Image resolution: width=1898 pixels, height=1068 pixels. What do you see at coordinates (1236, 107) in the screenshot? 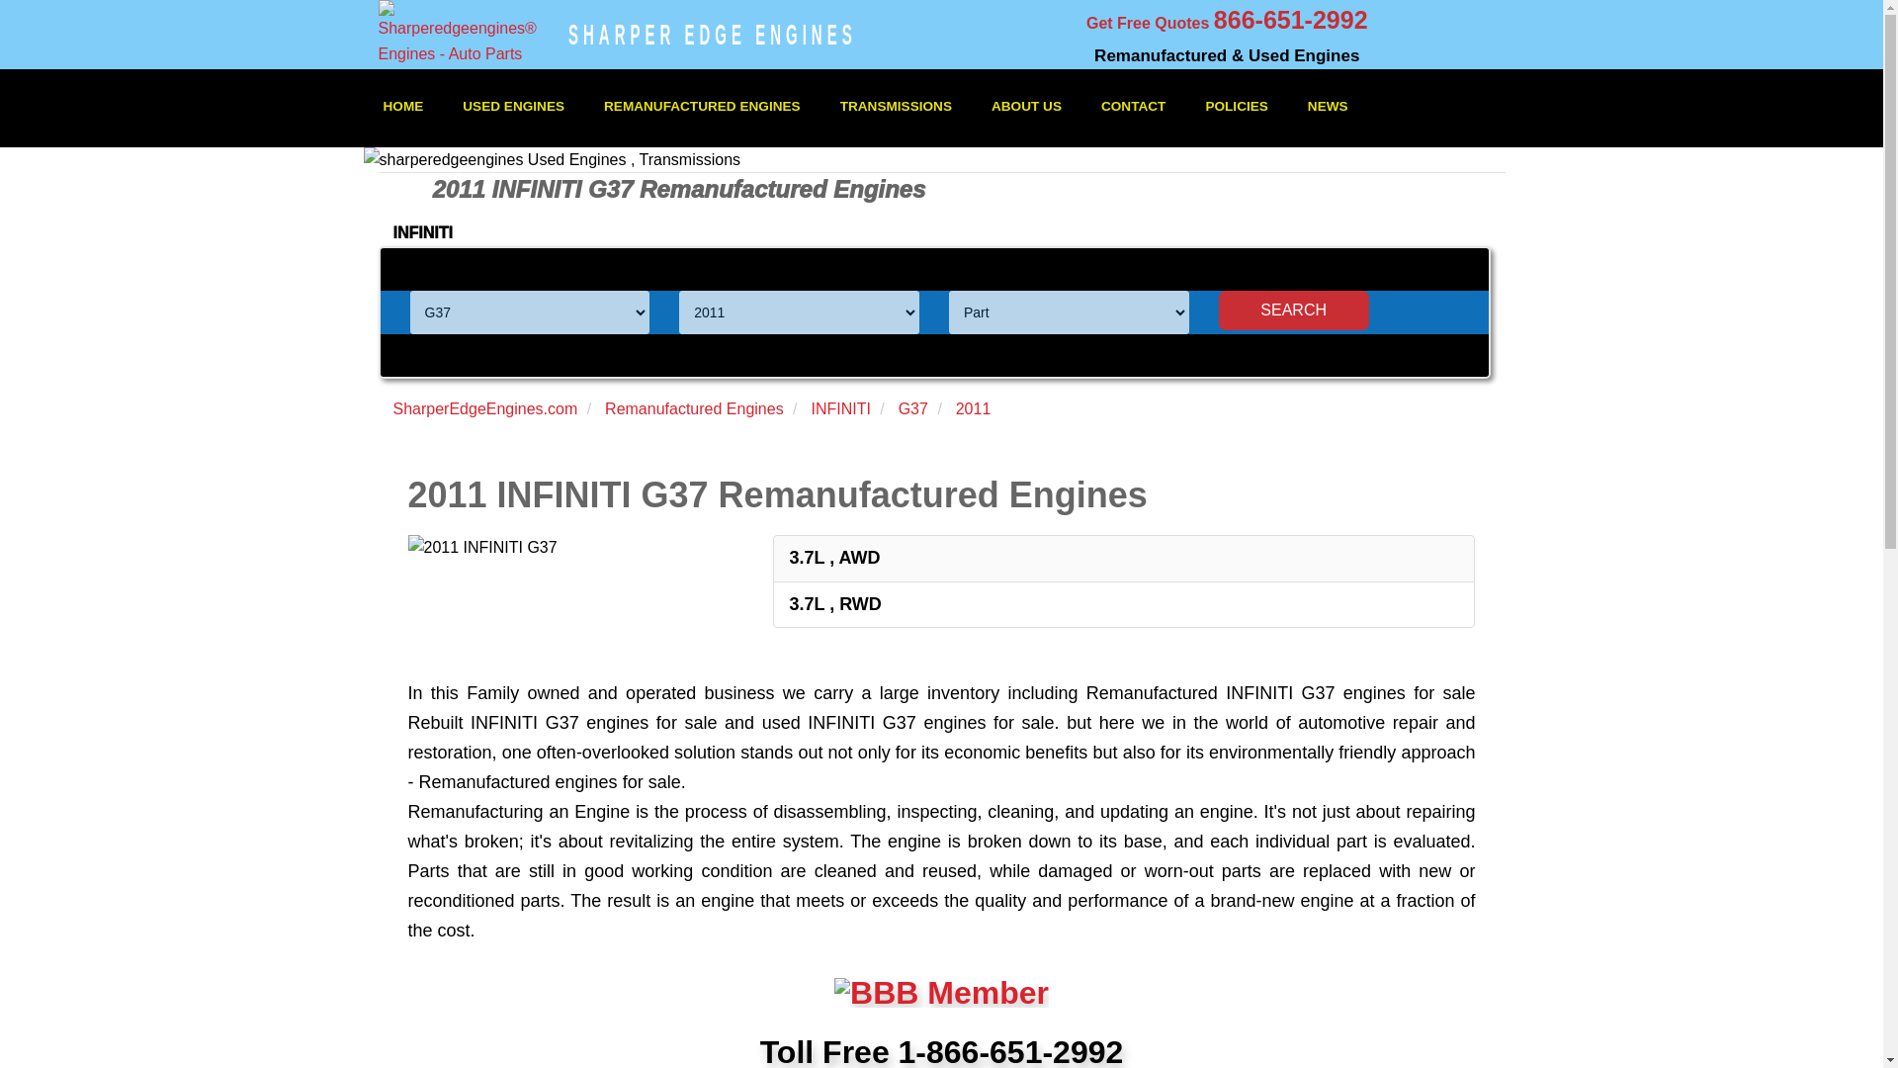
I see `Sharperedgeengines policies` at bounding box center [1236, 107].